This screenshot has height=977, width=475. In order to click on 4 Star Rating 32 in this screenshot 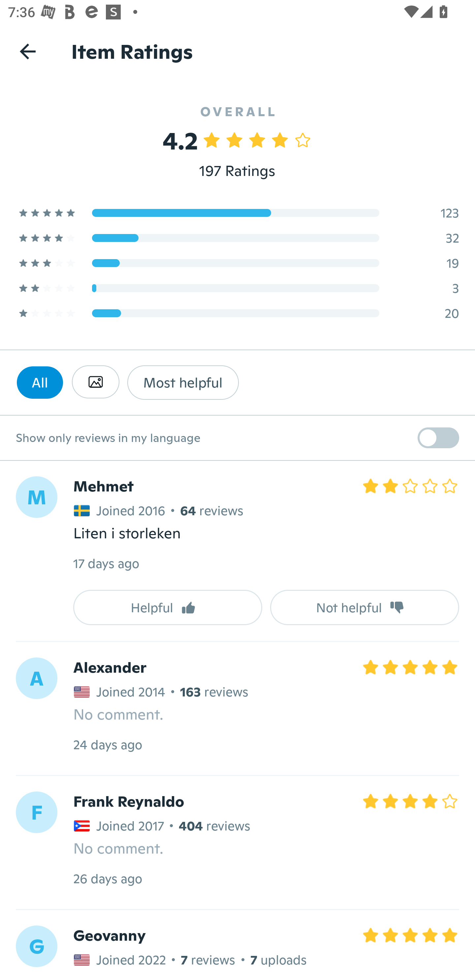, I will do `click(237, 238)`.